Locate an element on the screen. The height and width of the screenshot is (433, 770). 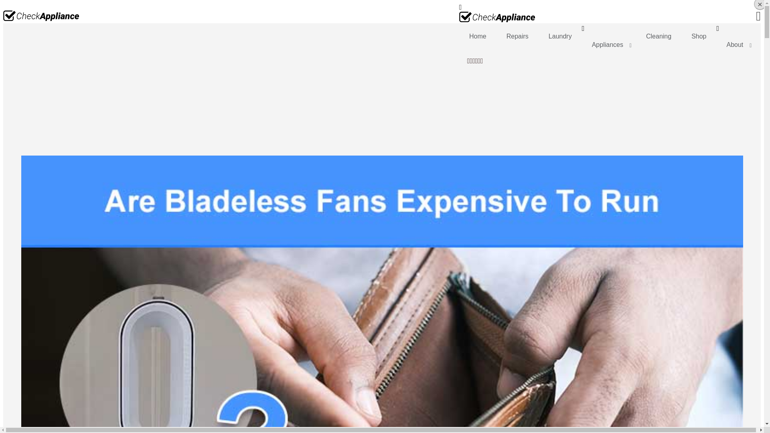
Home is located at coordinates (478, 36).